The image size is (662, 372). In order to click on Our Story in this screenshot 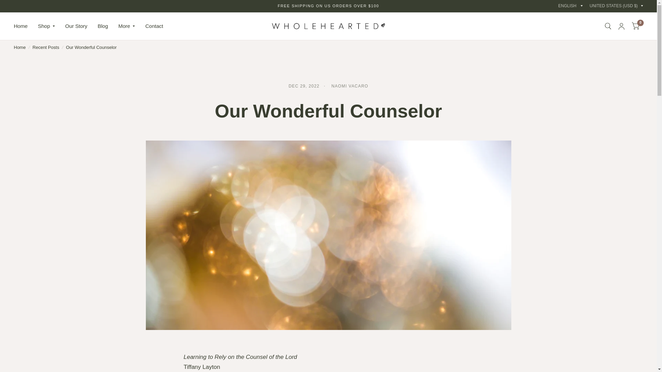, I will do `click(76, 26)`.